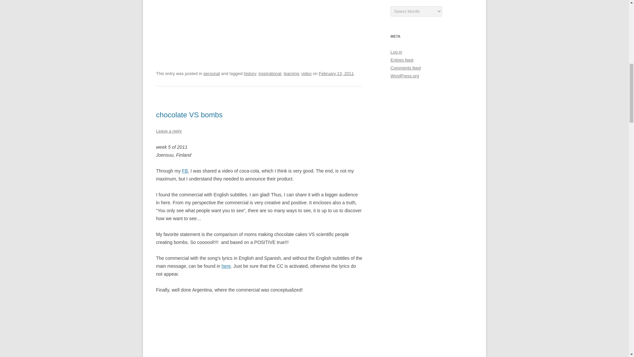 This screenshot has height=357, width=634. What do you see at coordinates (189, 114) in the screenshot?
I see `chocolate VS bombs` at bounding box center [189, 114].